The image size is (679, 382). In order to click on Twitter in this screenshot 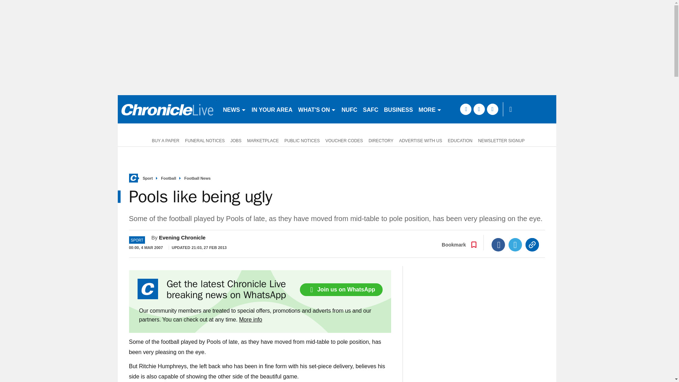, I will do `click(515, 244)`.